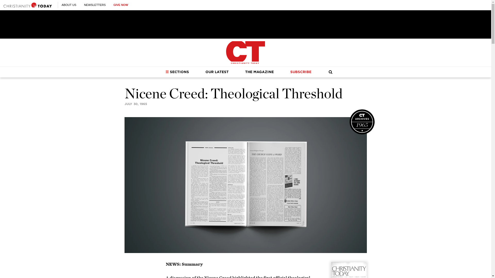 The width and height of the screenshot is (495, 278). Describe the element at coordinates (245, 53) in the screenshot. I see `Christianity Today` at that location.